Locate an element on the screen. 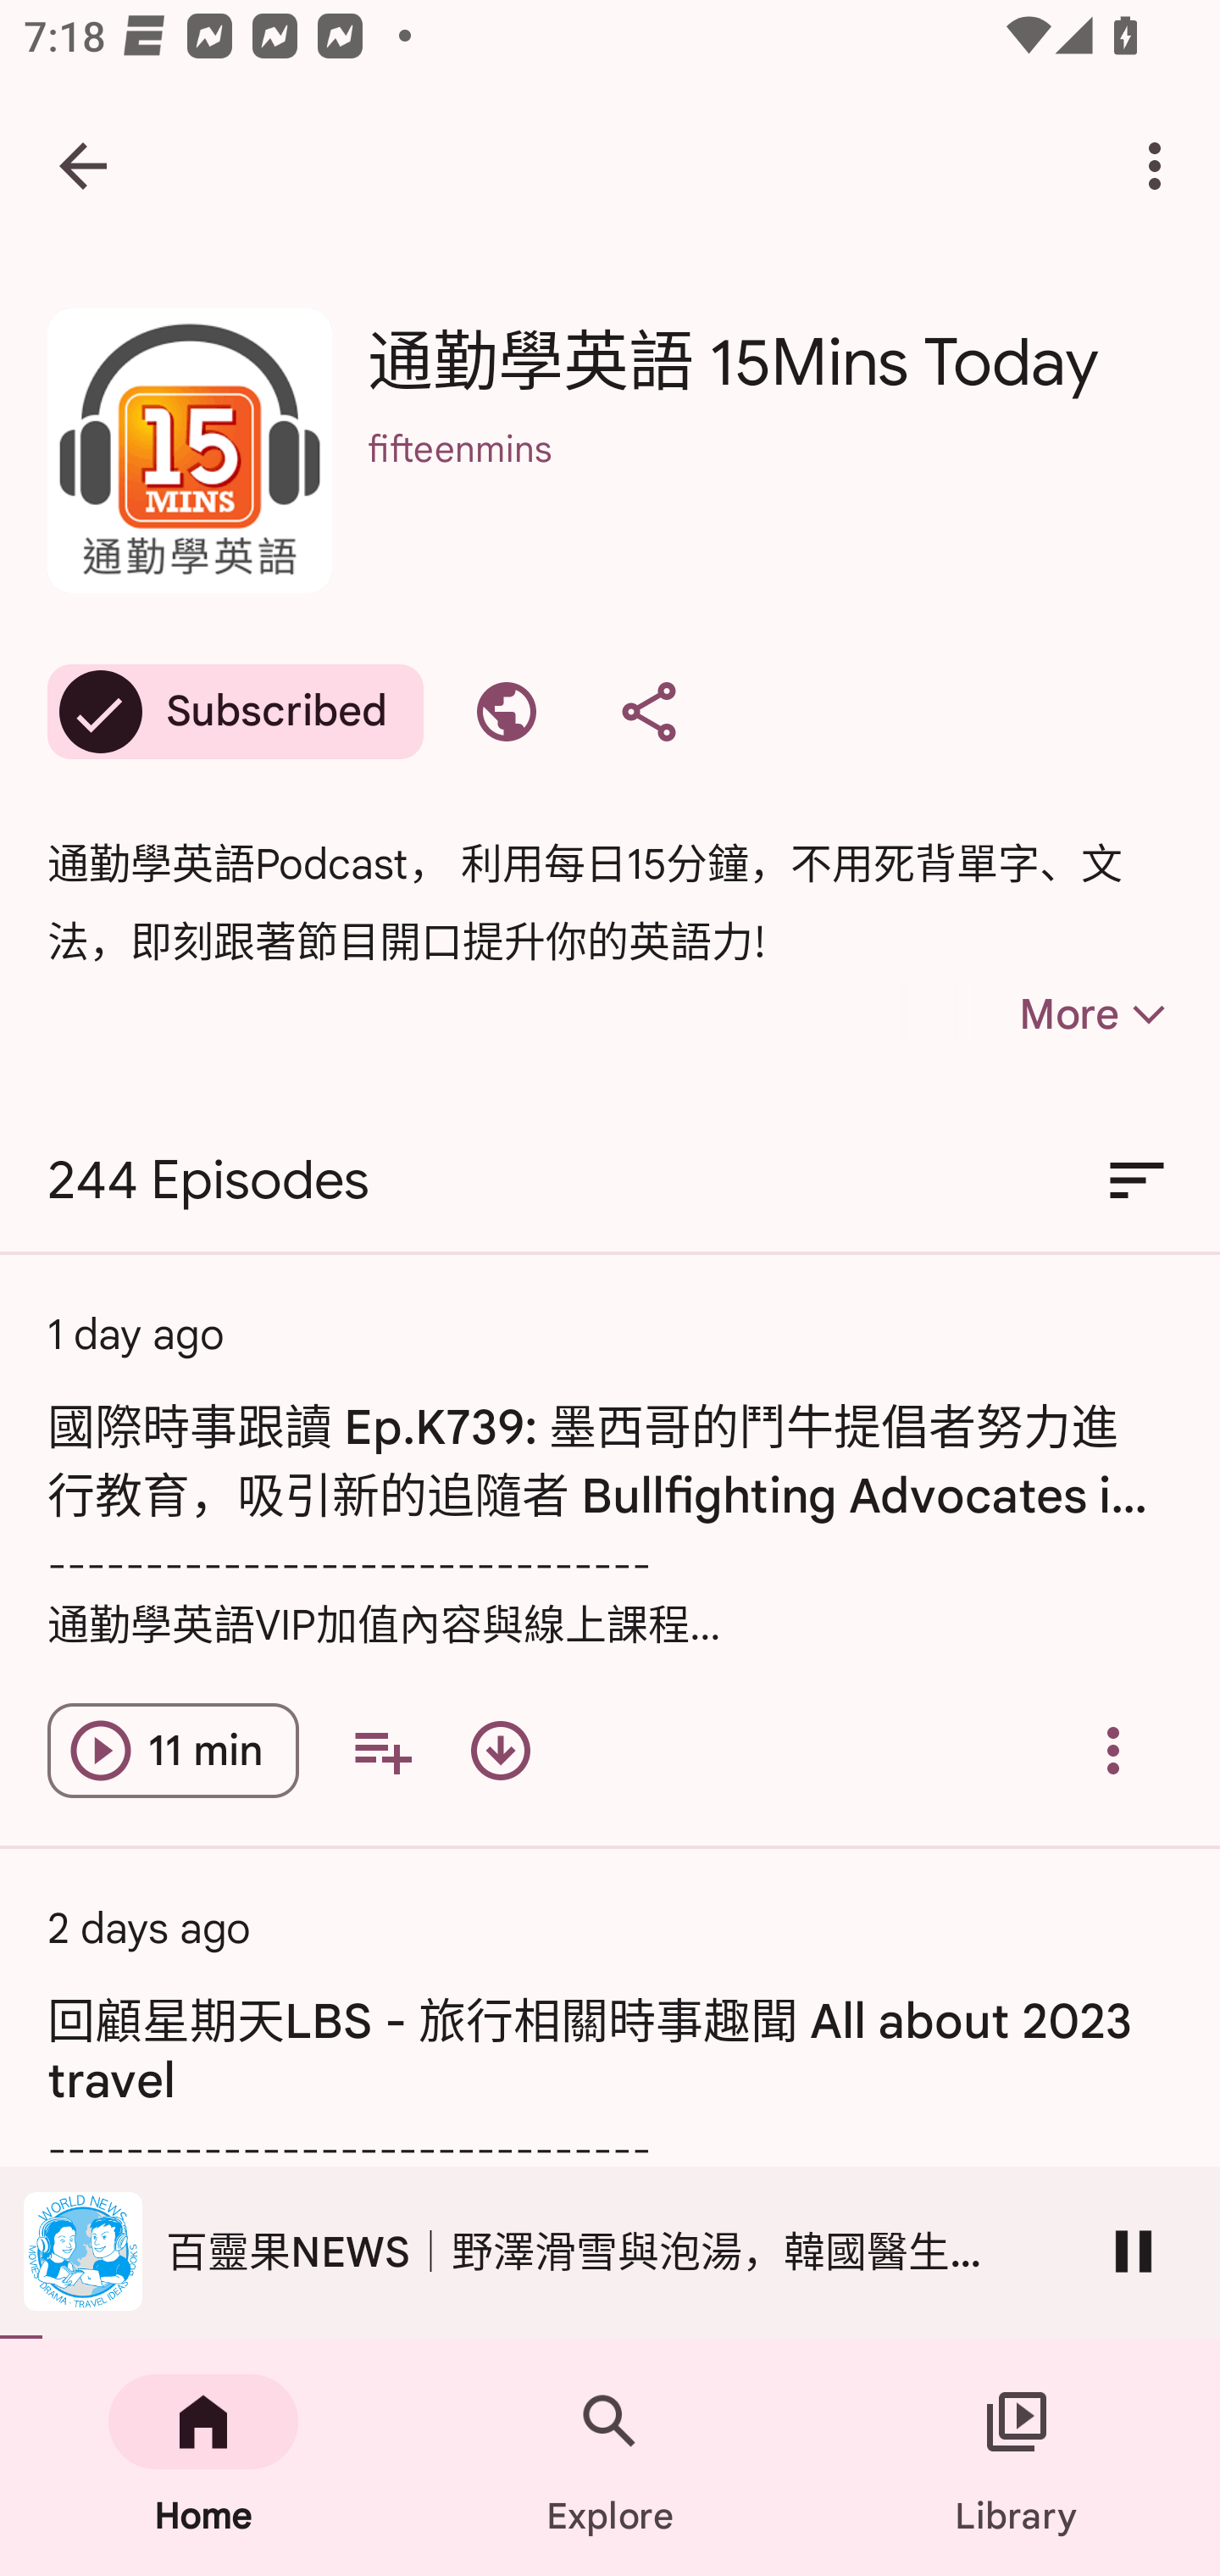  Visit website is located at coordinates (507, 712).